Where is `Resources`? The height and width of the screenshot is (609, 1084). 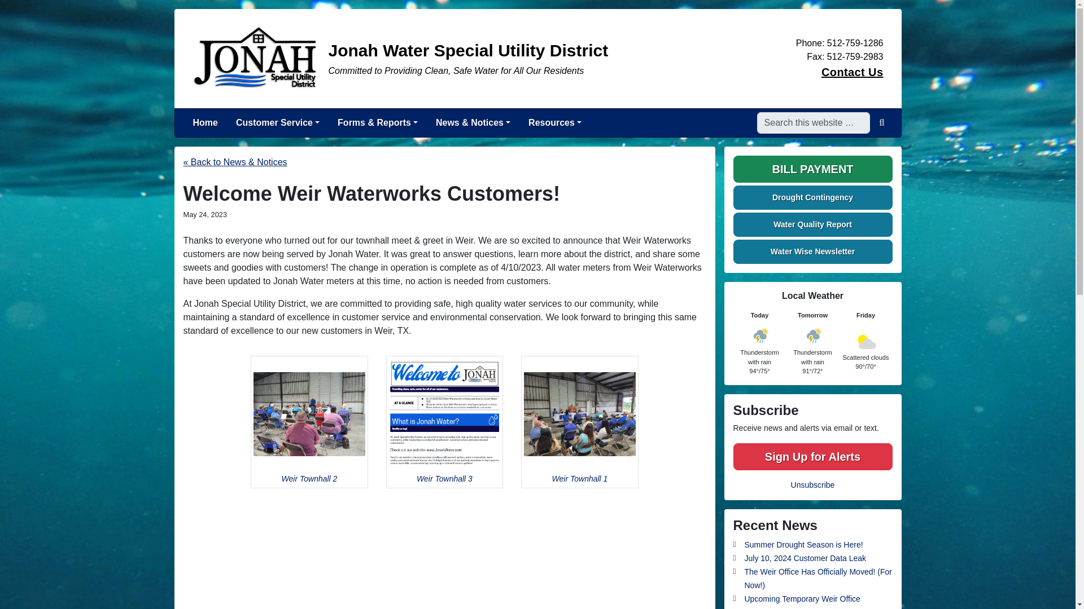 Resources is located at coordinates (554, 123).